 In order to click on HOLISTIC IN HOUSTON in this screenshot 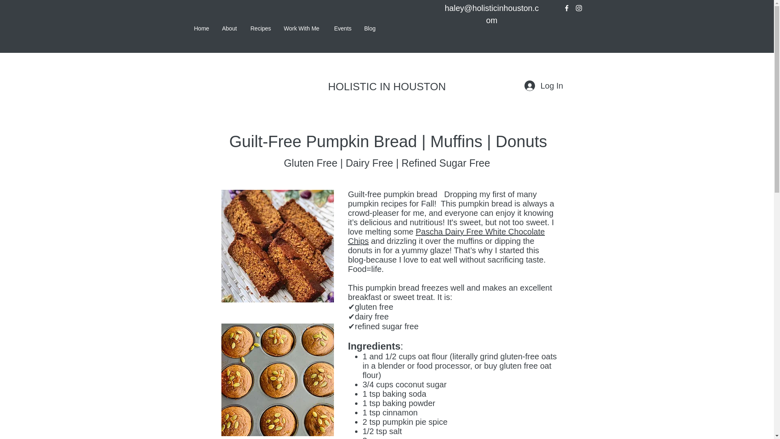, I will do `click(387, 86)`.